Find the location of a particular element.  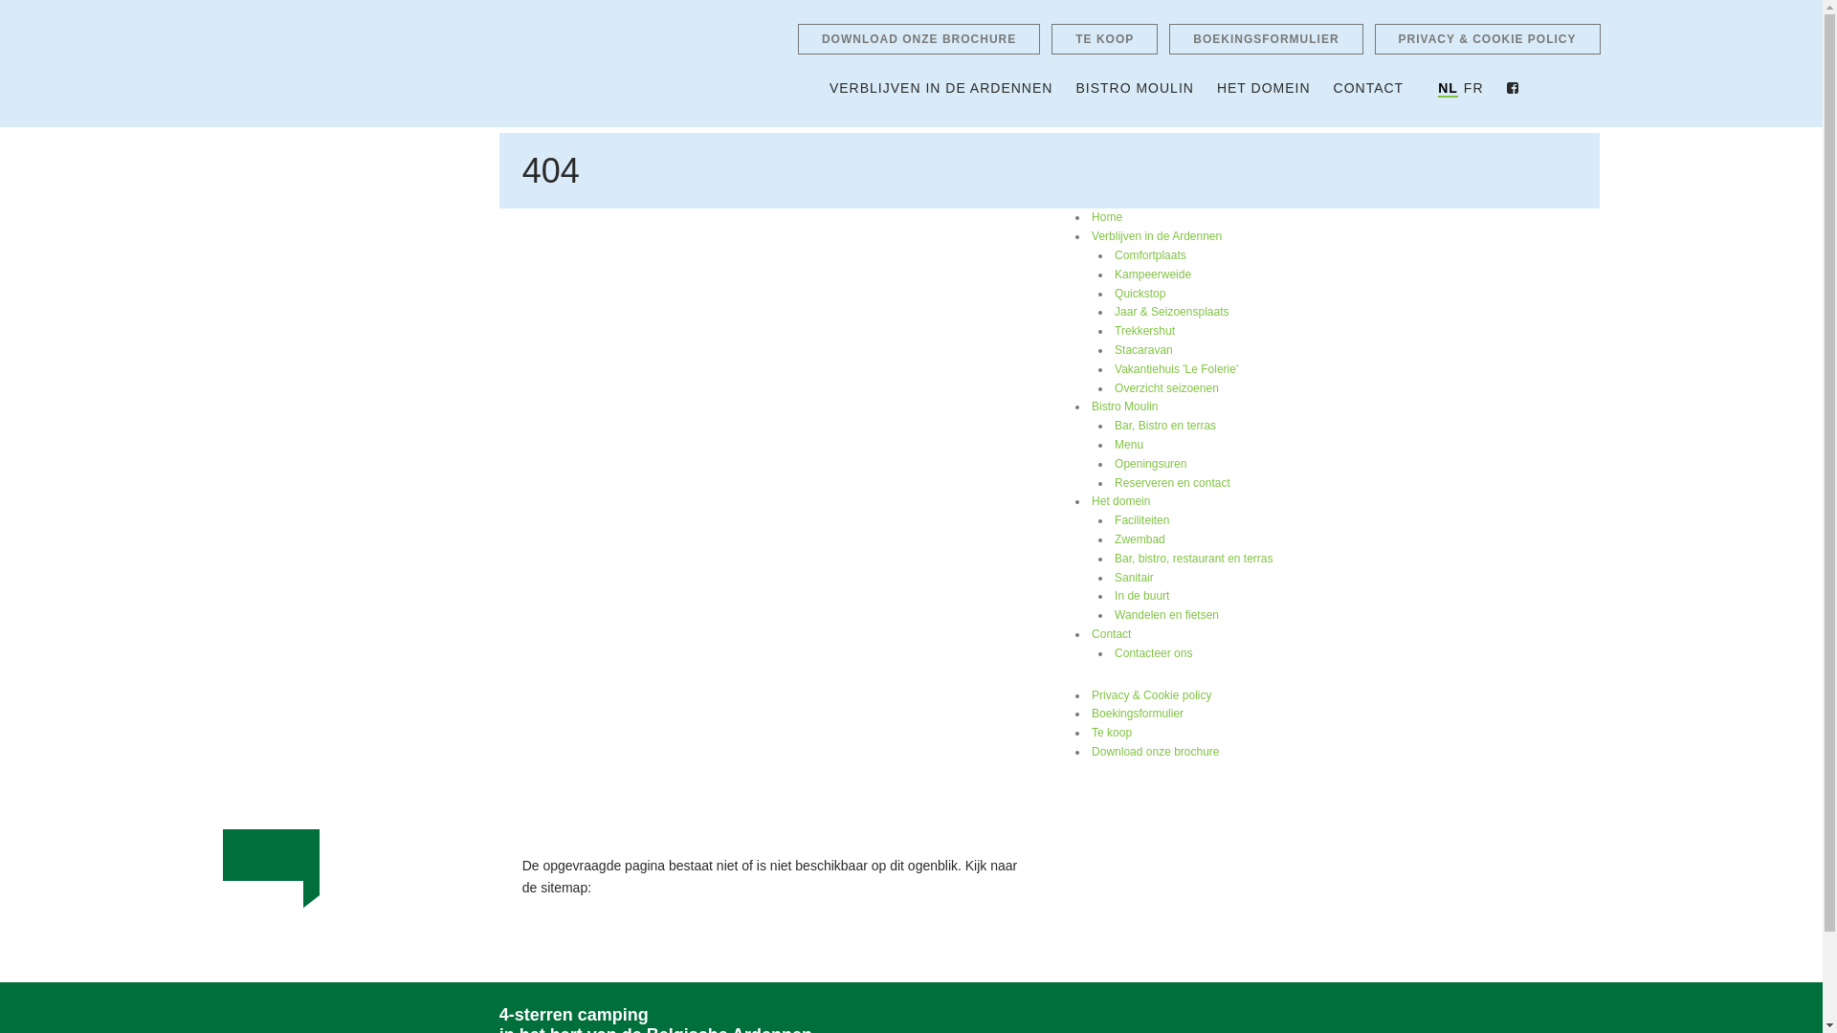

Openingsuren is located at coordinates (1150, 465).